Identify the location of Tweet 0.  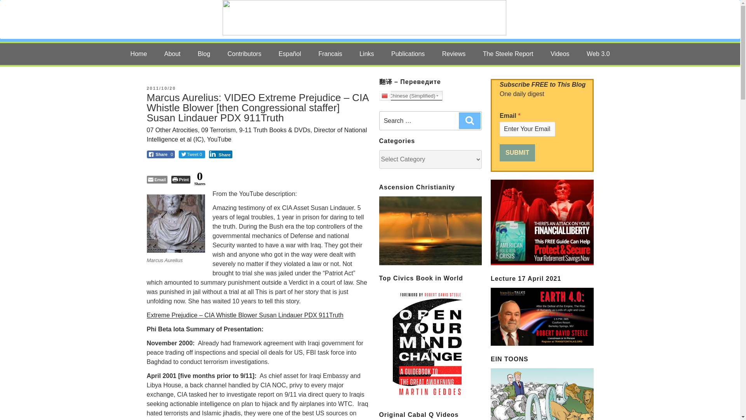
(192, 154).